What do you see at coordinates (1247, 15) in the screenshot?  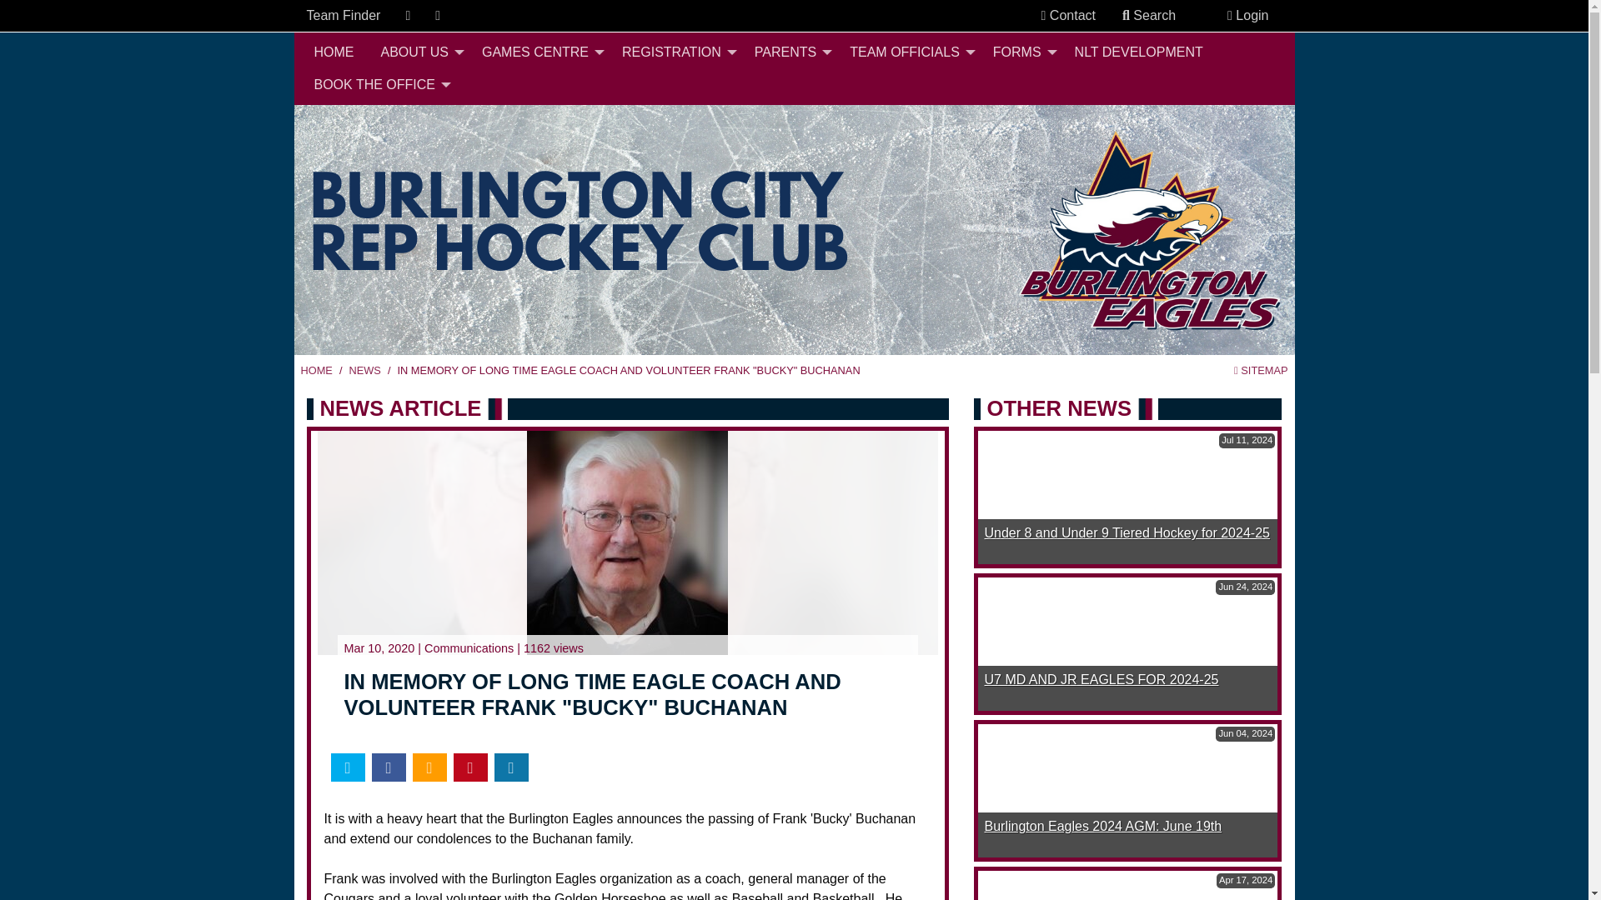 I see ` Login` at bounding box center [1247, 15].